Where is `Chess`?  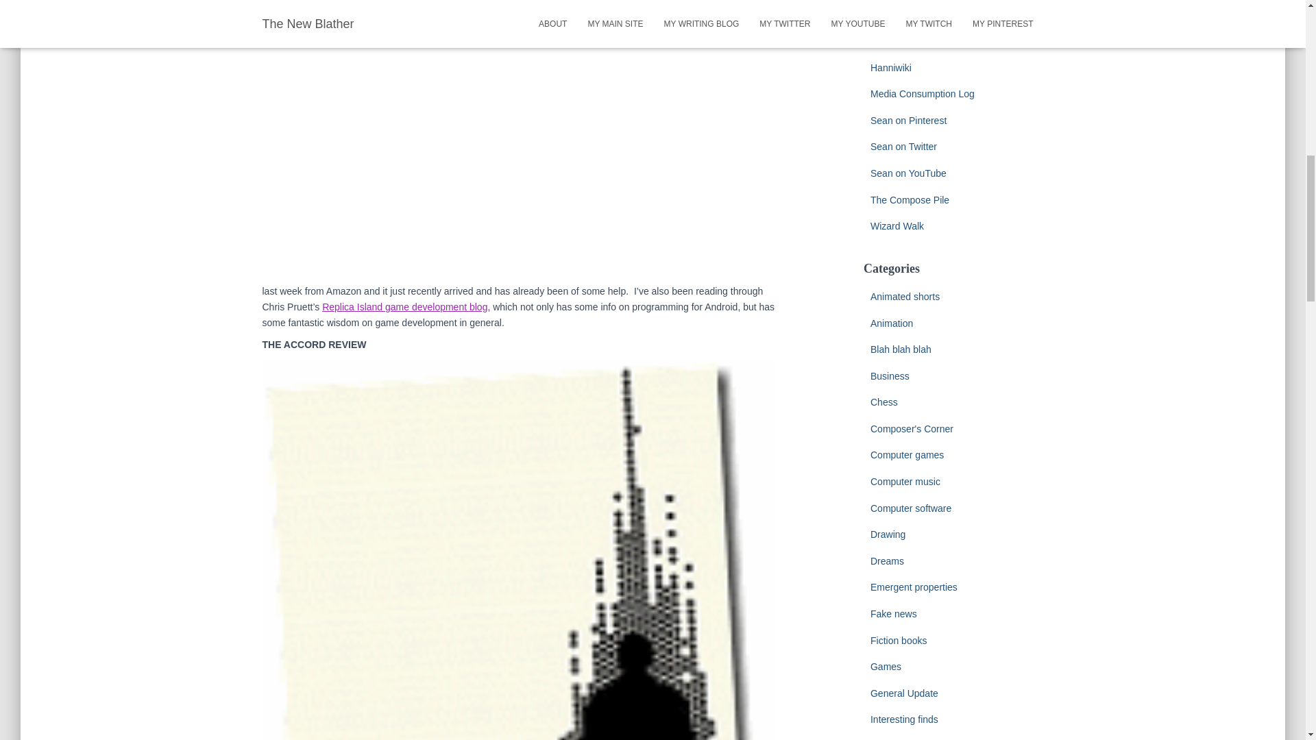
Chess is located at coordinates (884, 402).